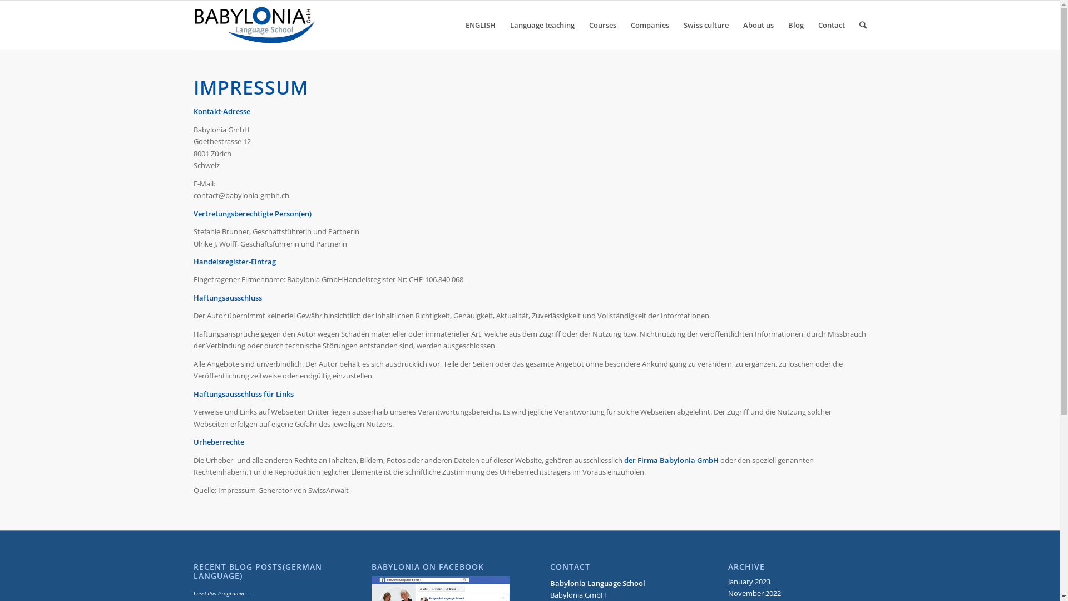 The image size is (1068, 601). I want to click on Impressum-Generator von SwissAnwalt, so click(284, 490).